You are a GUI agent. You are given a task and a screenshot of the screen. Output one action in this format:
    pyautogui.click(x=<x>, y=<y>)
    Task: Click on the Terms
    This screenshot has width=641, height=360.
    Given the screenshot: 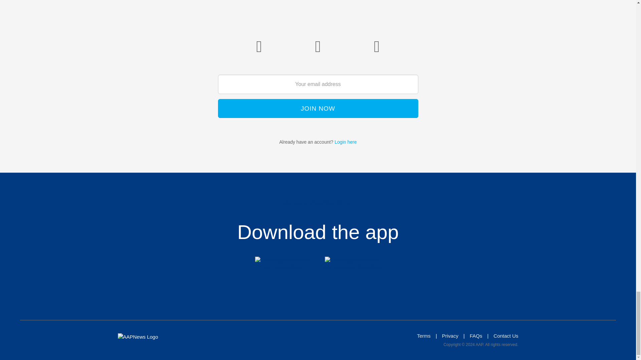 What is the action you would take?
    pyautogui.click(x=424, y=336)
    